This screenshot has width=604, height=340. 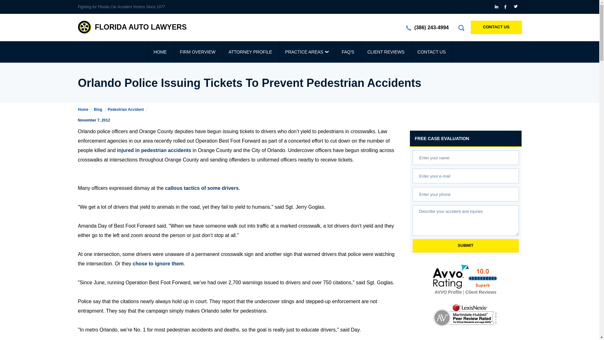 I want to click on LinkedIn, so click(x=497, y=7).